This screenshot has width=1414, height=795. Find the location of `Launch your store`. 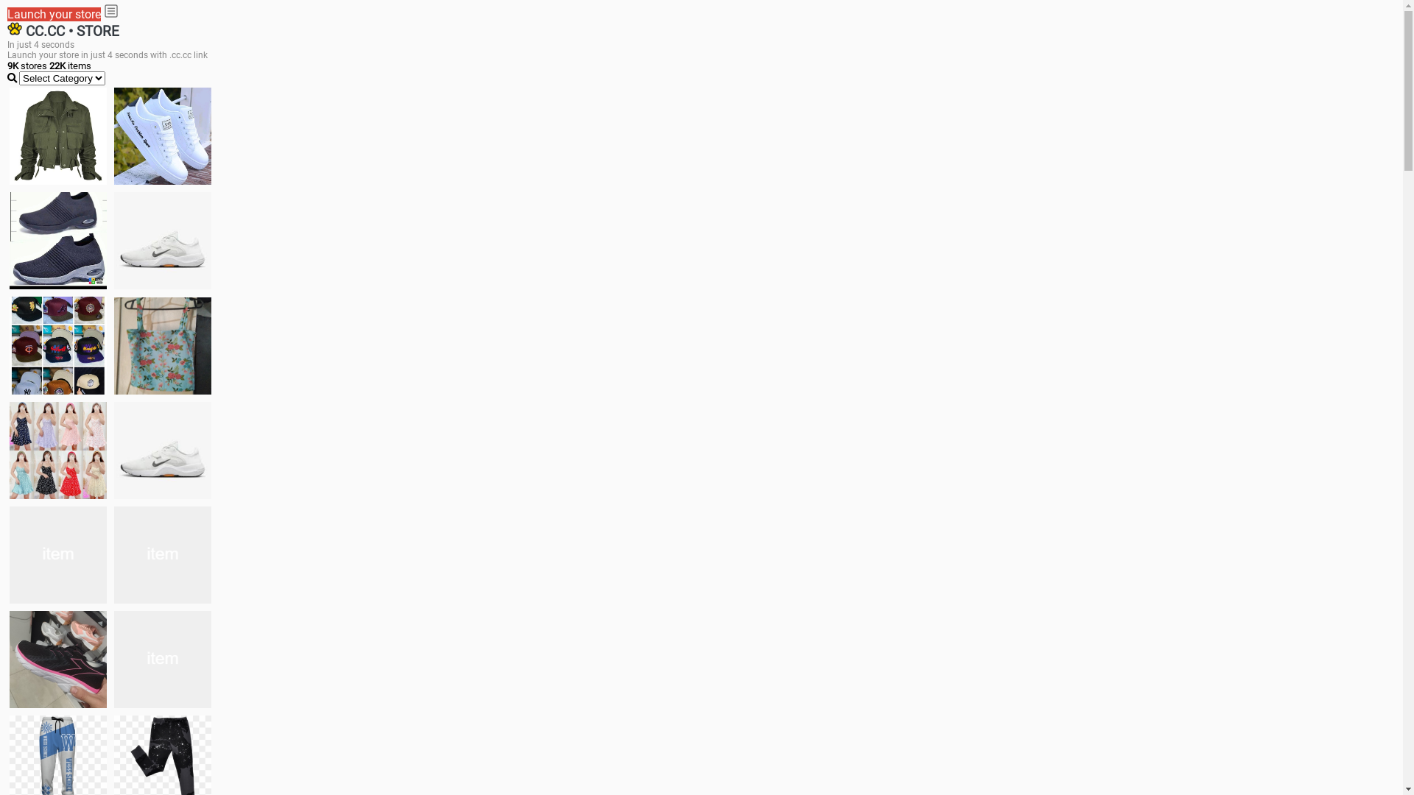

Launch your store is located at coordinates (54, 15).